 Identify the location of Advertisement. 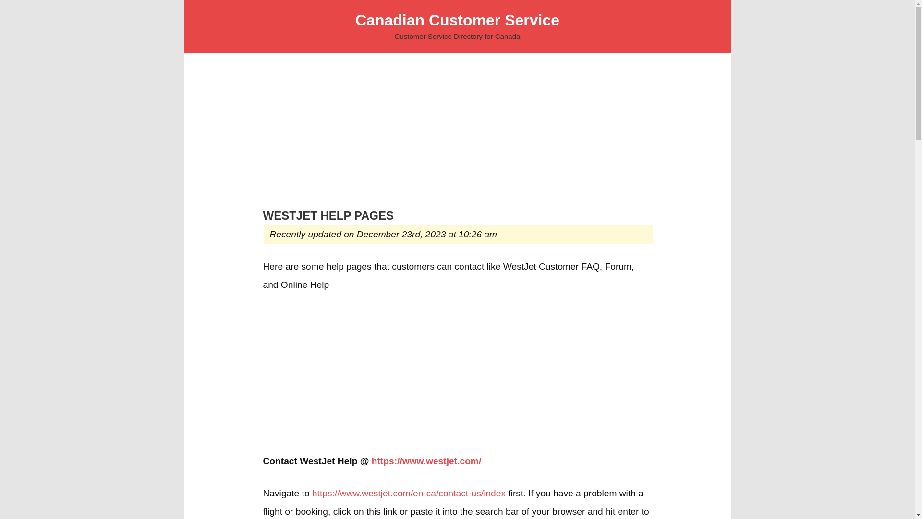
(457, 137).